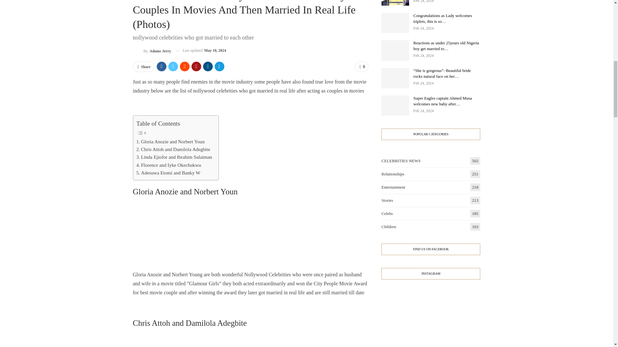  What do you see at coordinates (152, 50) in the screenshot?
I see `Browse Author Articles` at bounding box center [152, 50].